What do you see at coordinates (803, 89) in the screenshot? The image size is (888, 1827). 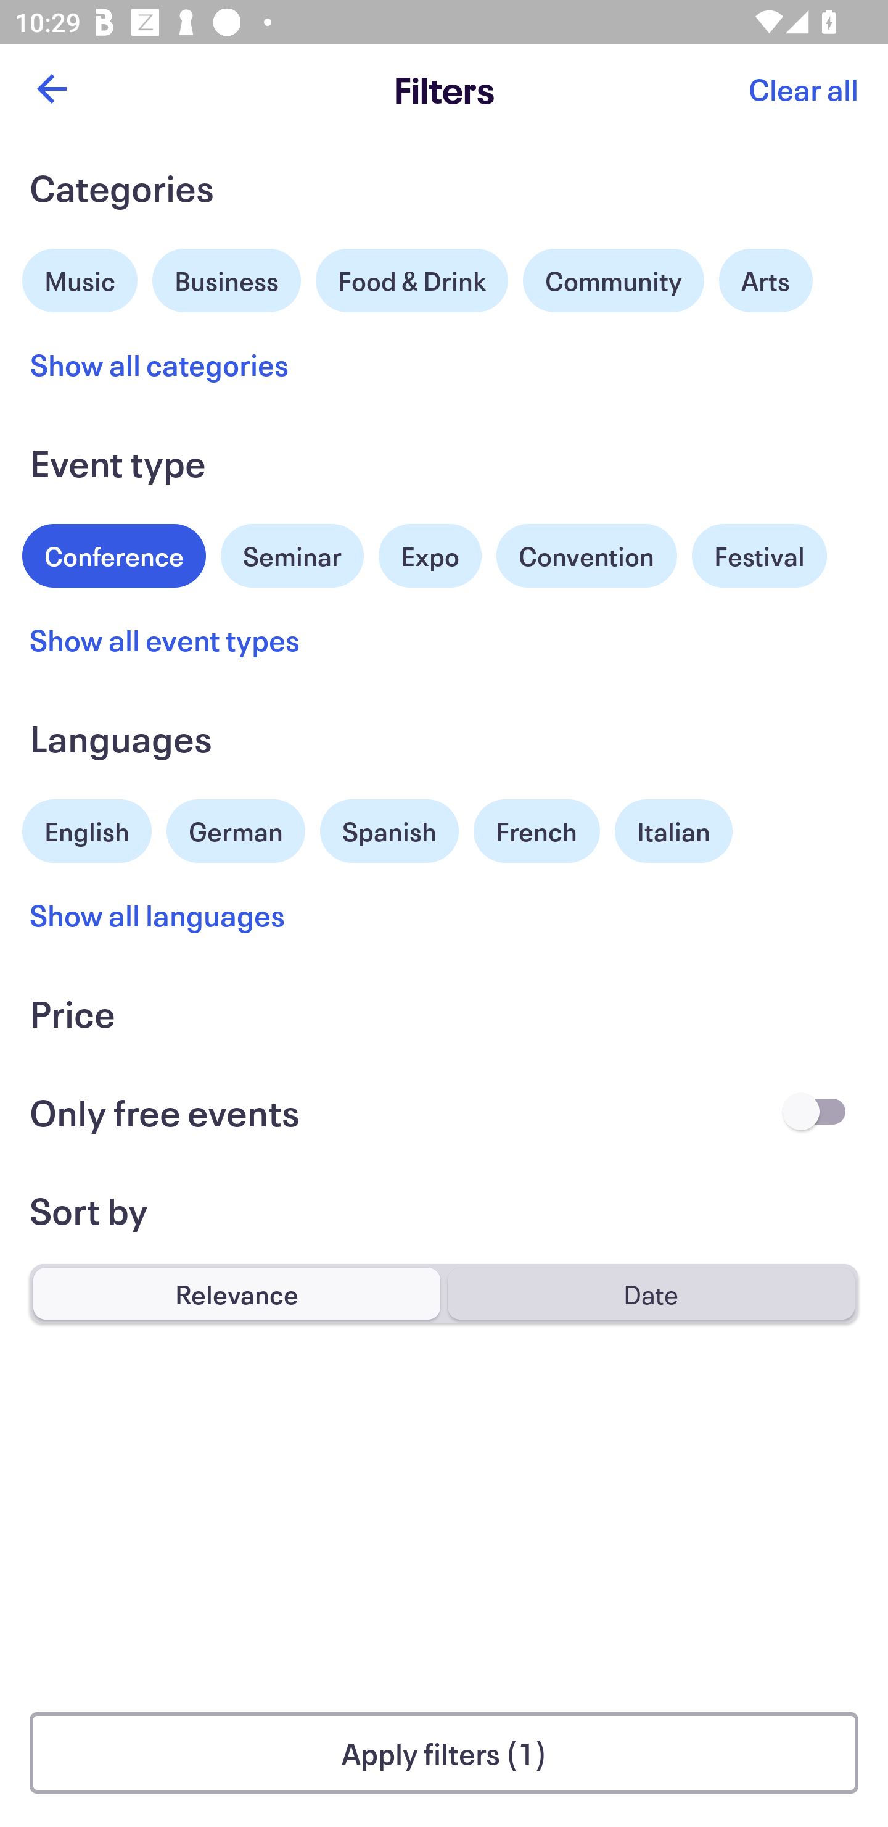 I see `Clear all` at bounding box center [803, 89].